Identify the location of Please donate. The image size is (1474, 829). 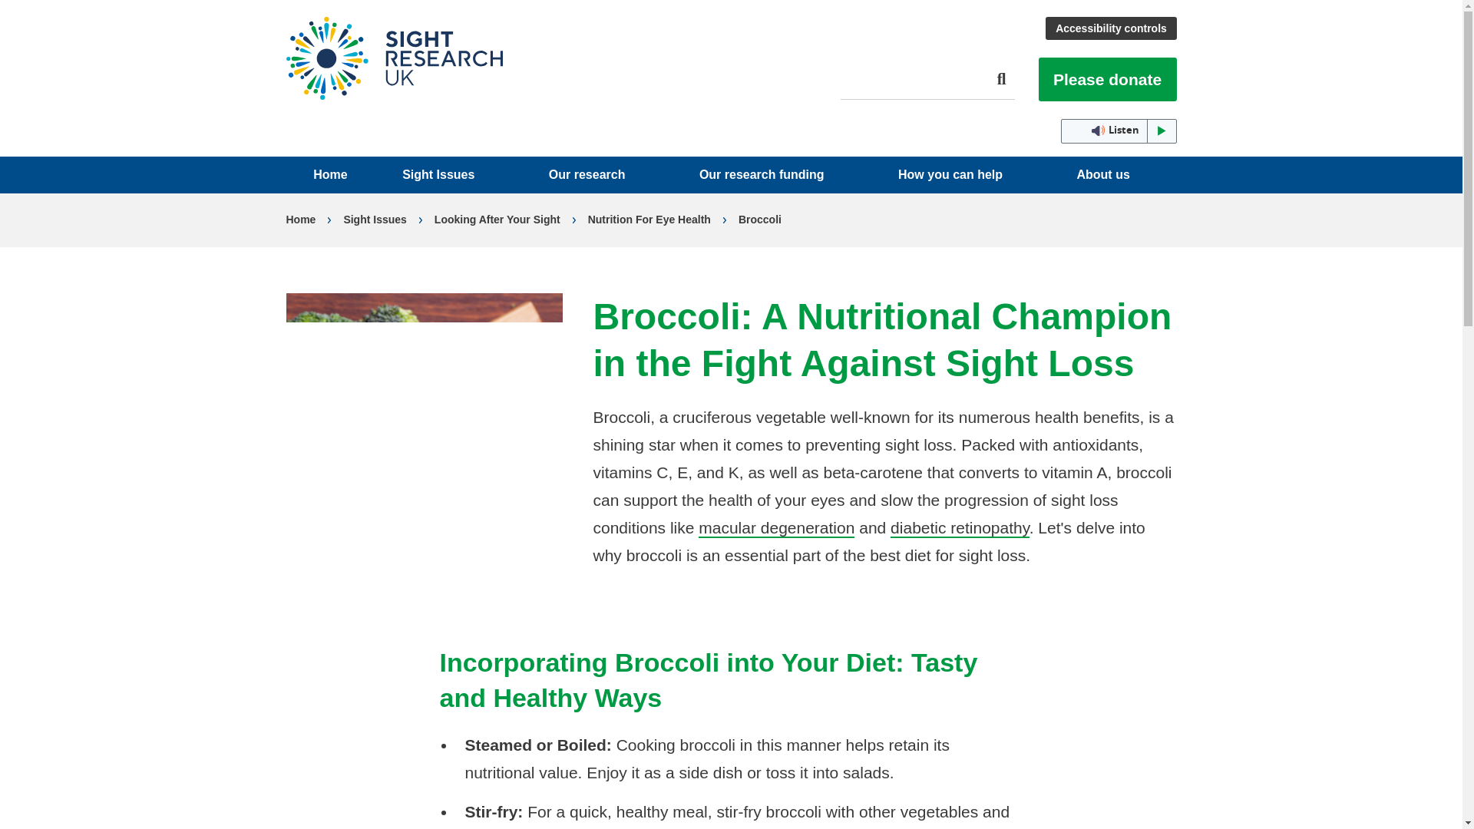
(1107, 78).